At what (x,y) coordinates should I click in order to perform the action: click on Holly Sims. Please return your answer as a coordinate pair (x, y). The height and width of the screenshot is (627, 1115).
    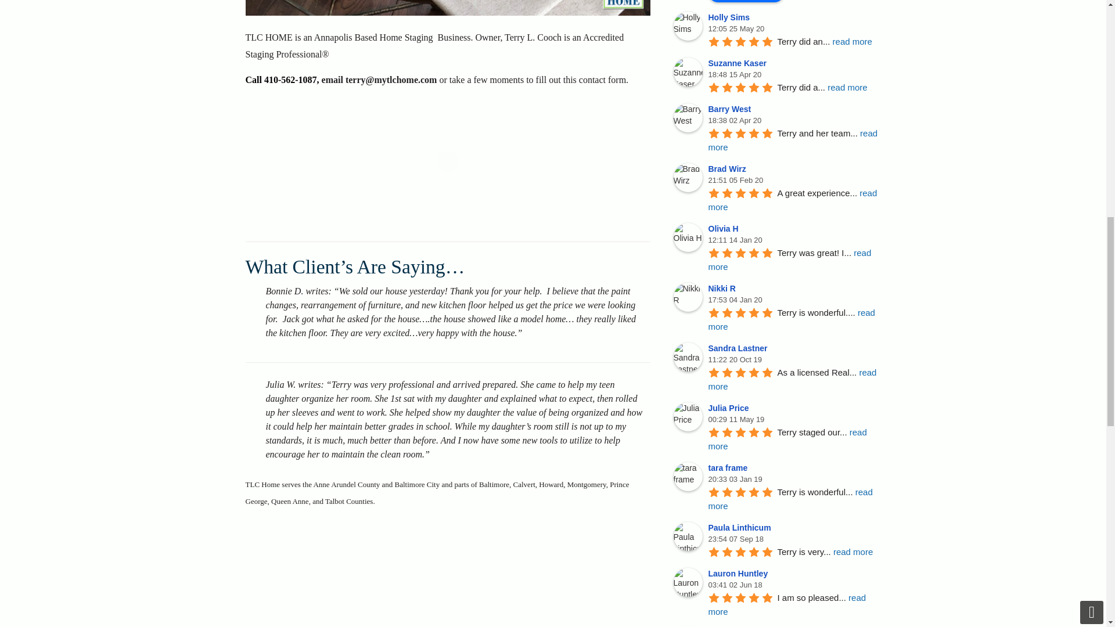
    Looking at the image, I should click on (688, 26).